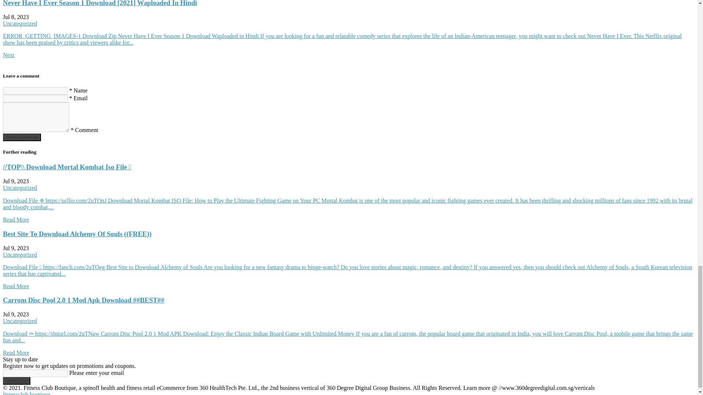 The width and height of the screenshot is (703, 395). I want to click on Uncategorized, so click(20, 188).